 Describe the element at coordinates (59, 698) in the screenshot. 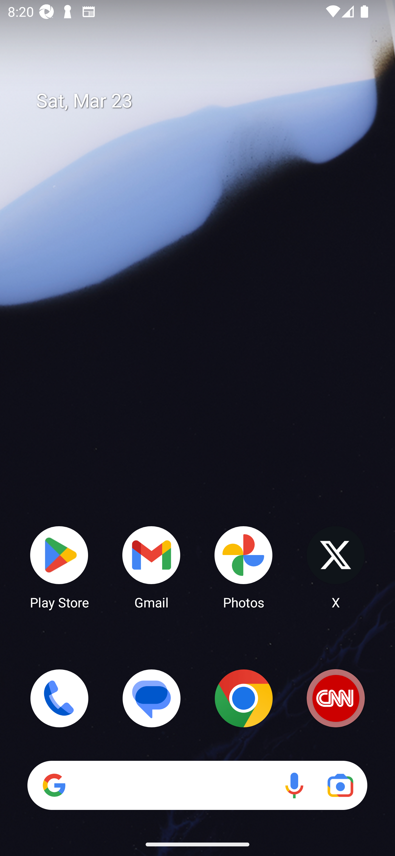

I see `Phone` at that location.